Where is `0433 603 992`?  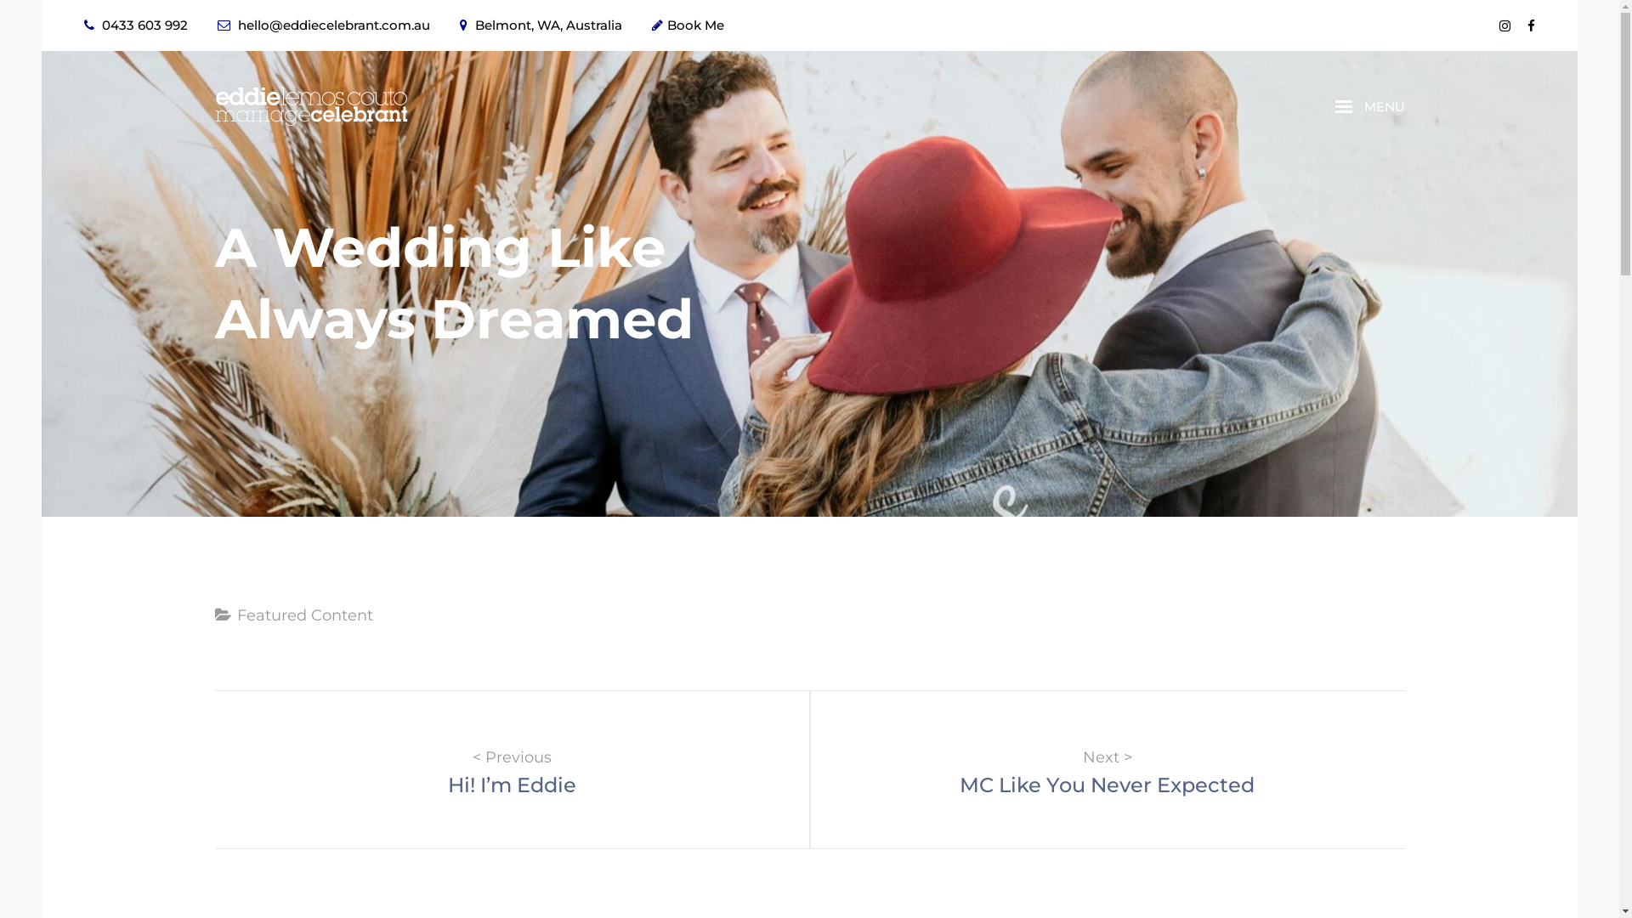 0433 603 992 is located at coordinates (136, 25).